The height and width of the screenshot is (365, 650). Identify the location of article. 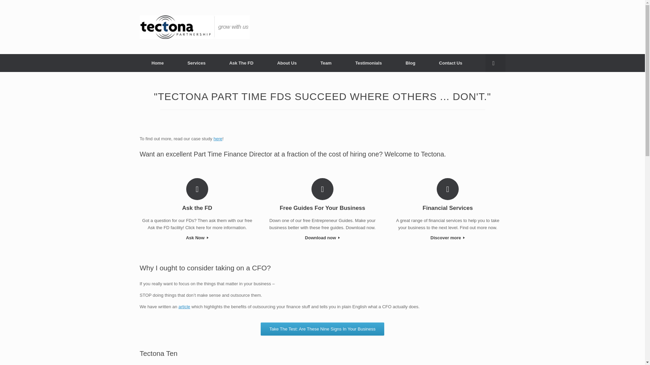
(184, 306).